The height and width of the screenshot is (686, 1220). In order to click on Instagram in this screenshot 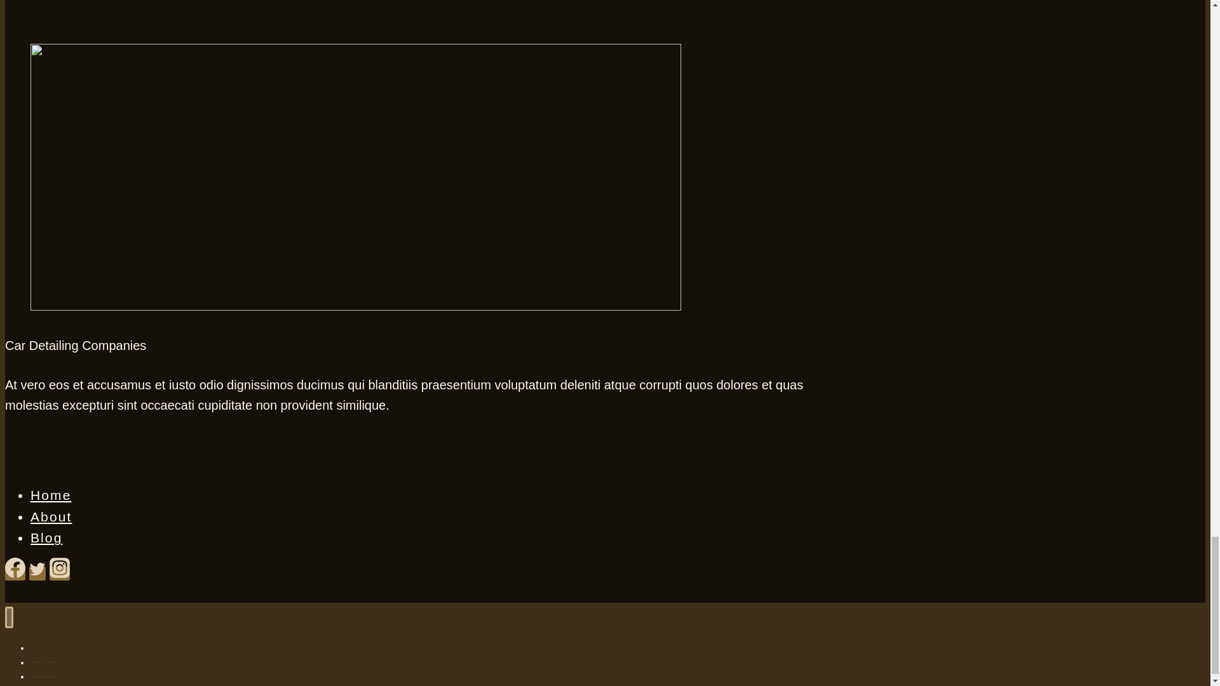, I will do `click(60, 568)`.